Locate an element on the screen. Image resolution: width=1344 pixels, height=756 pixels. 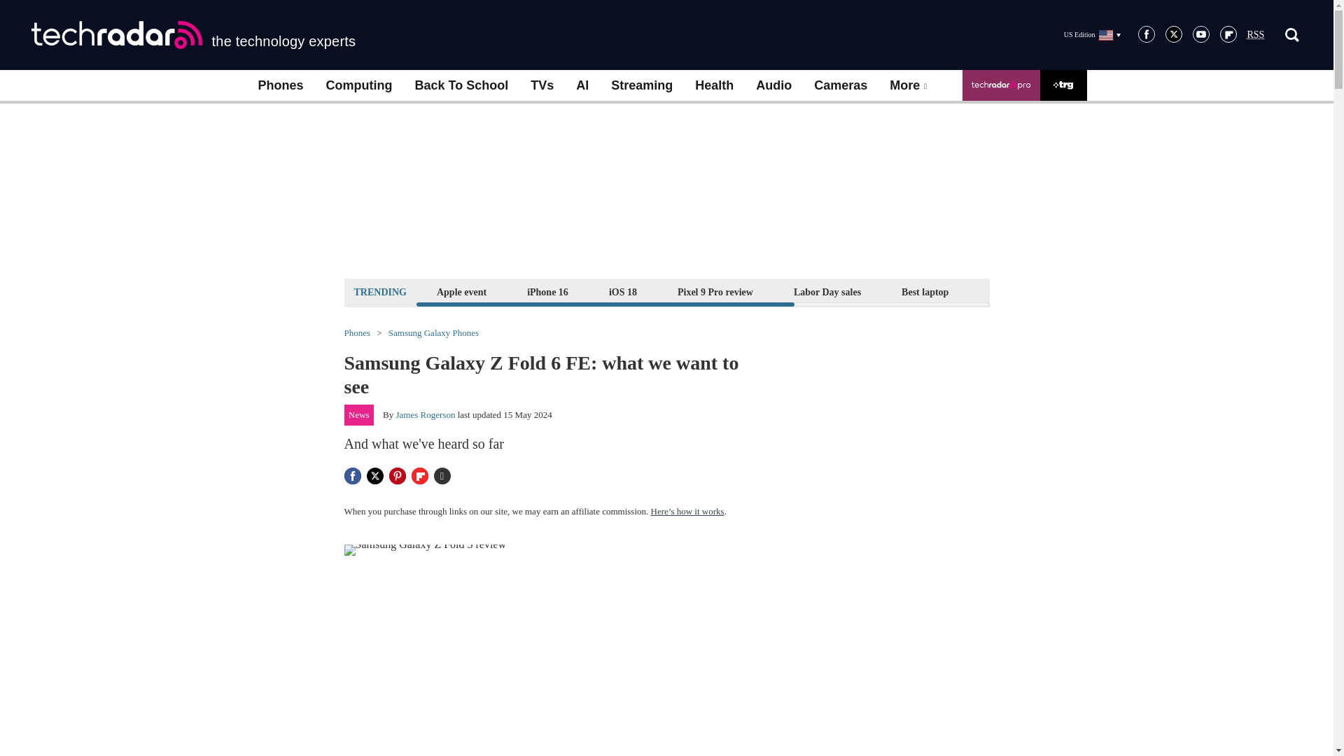
Back To School is located at coordinates (461, 85).